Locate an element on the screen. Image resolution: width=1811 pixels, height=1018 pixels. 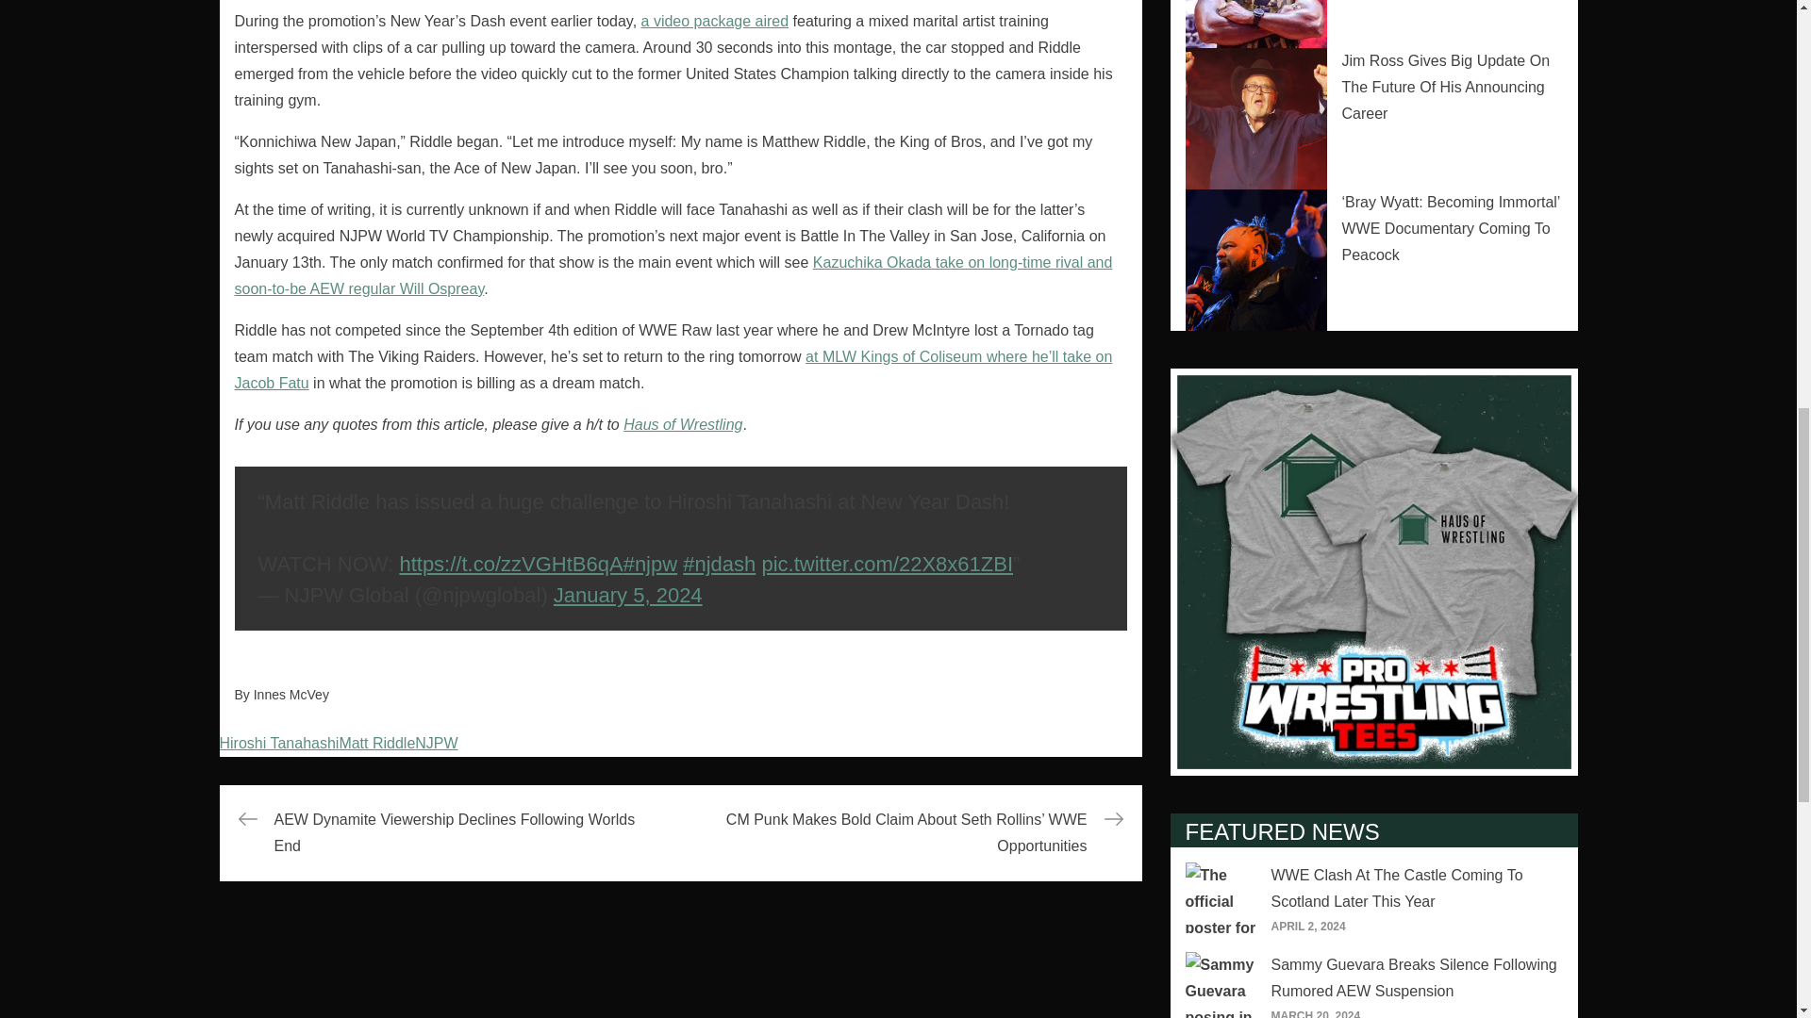
a video package aired is located at coordinates (715, 21).